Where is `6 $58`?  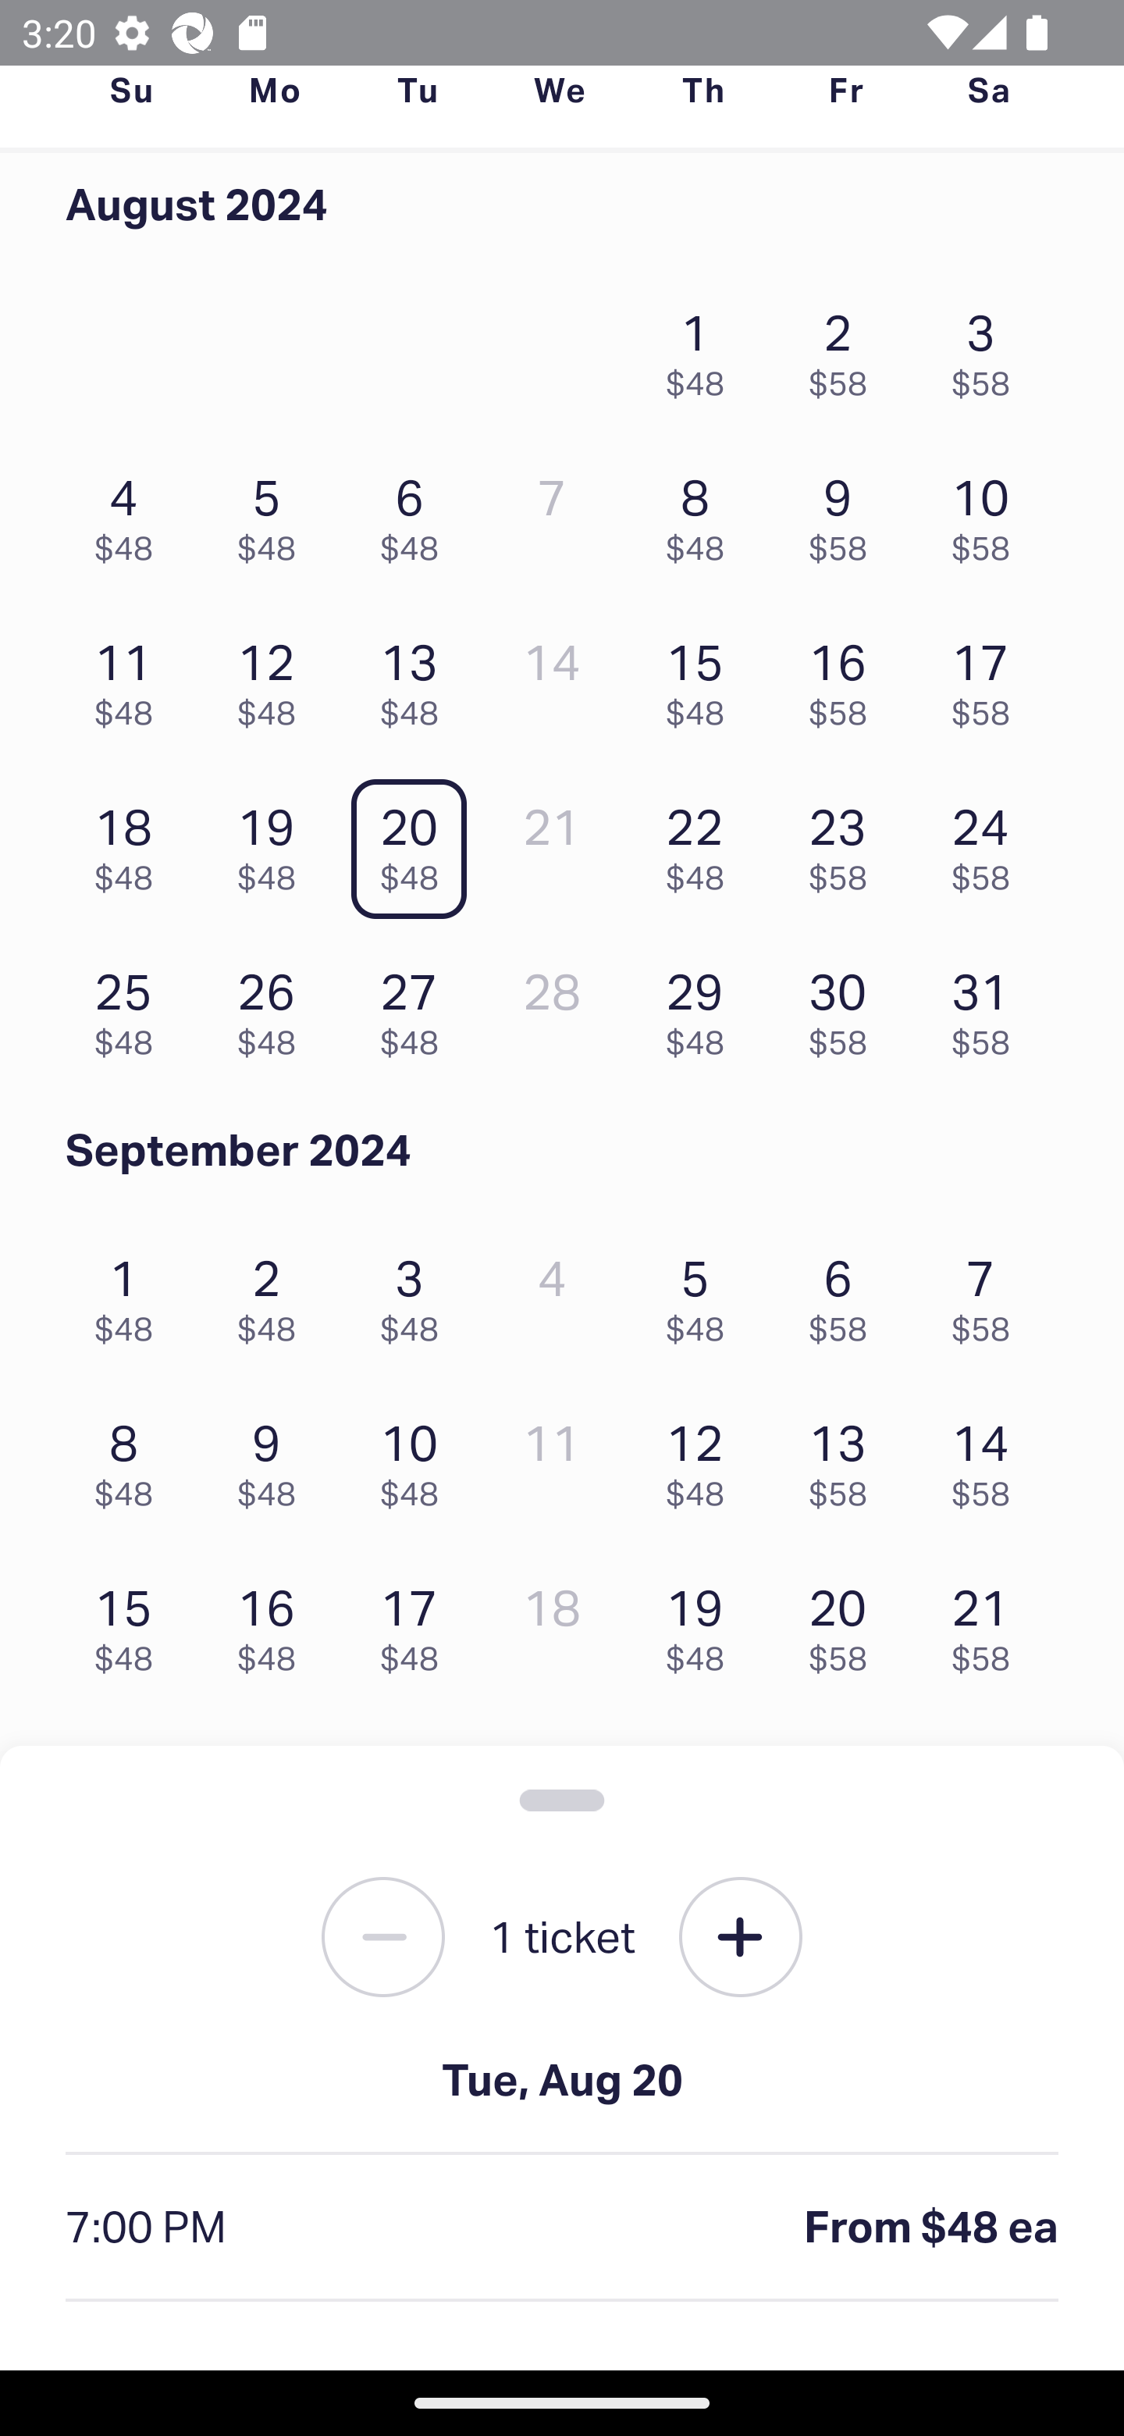
6 $58 is located at coordinates (845, 1291).